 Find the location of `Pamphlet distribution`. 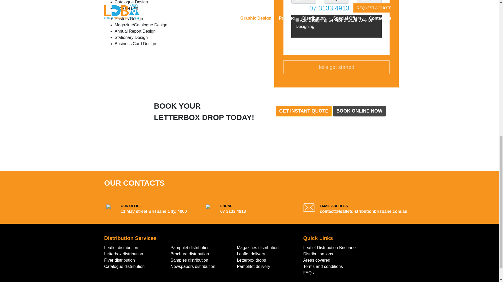

Pamphlet distribution is located at coordinates (190, 248).